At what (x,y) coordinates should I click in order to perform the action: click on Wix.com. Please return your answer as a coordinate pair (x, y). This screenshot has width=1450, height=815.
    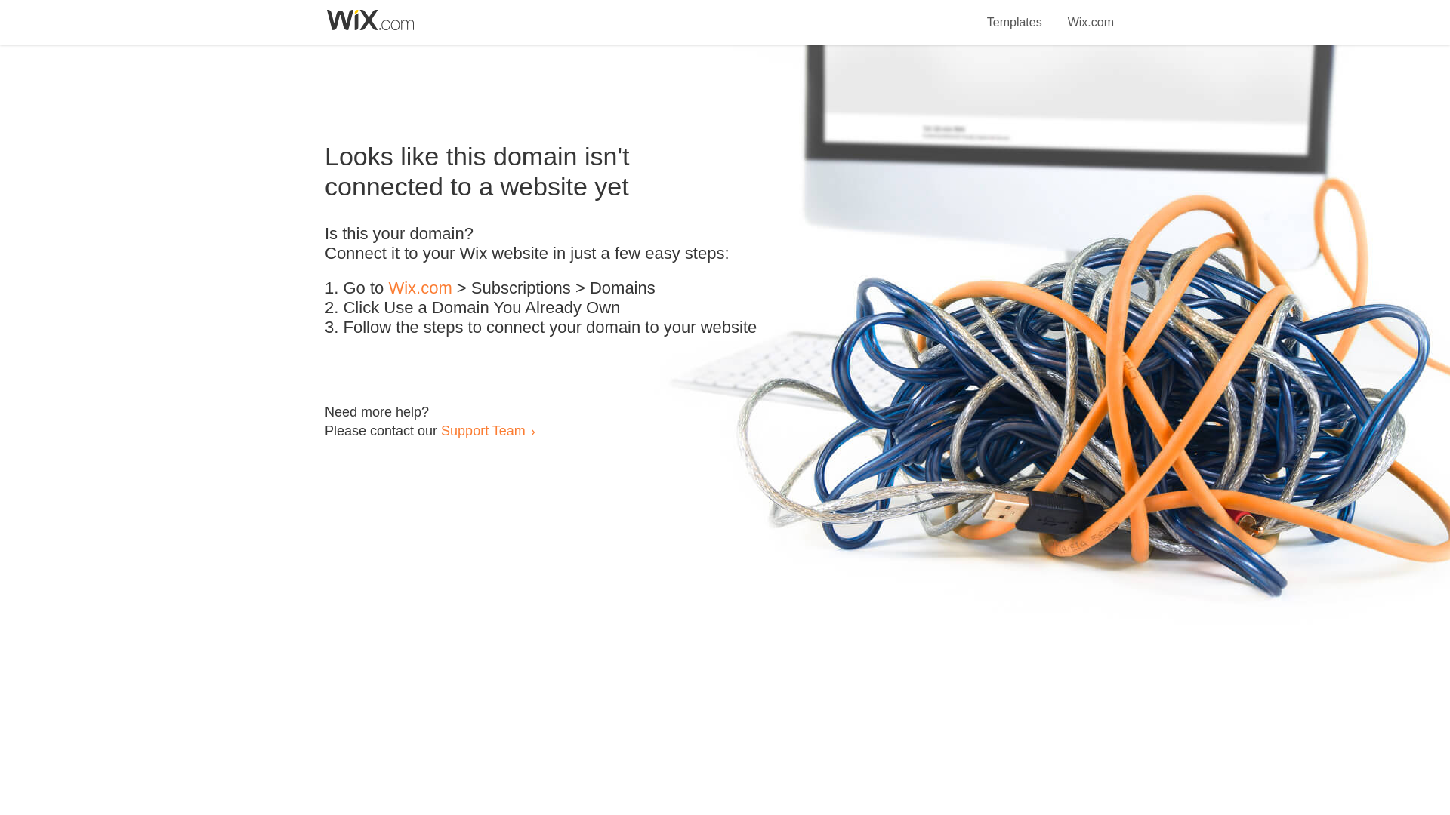
    Looking at the image, I should click on (1091, 14).